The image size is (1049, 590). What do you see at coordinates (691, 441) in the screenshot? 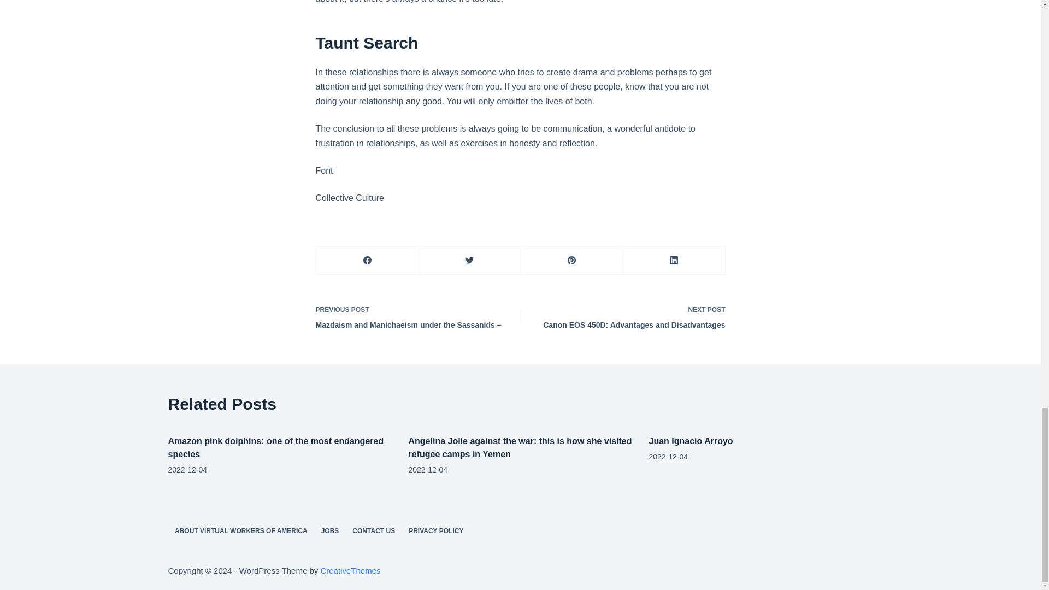
I see `CONTACT US` at bounding box center [691, 441].